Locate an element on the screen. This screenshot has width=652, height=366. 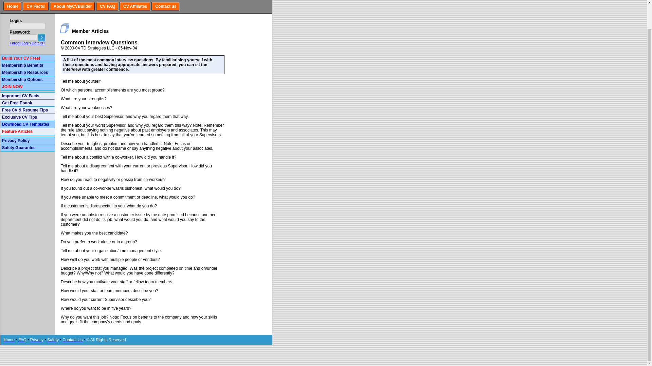
Contact Us is located at coordinates (73, 340).